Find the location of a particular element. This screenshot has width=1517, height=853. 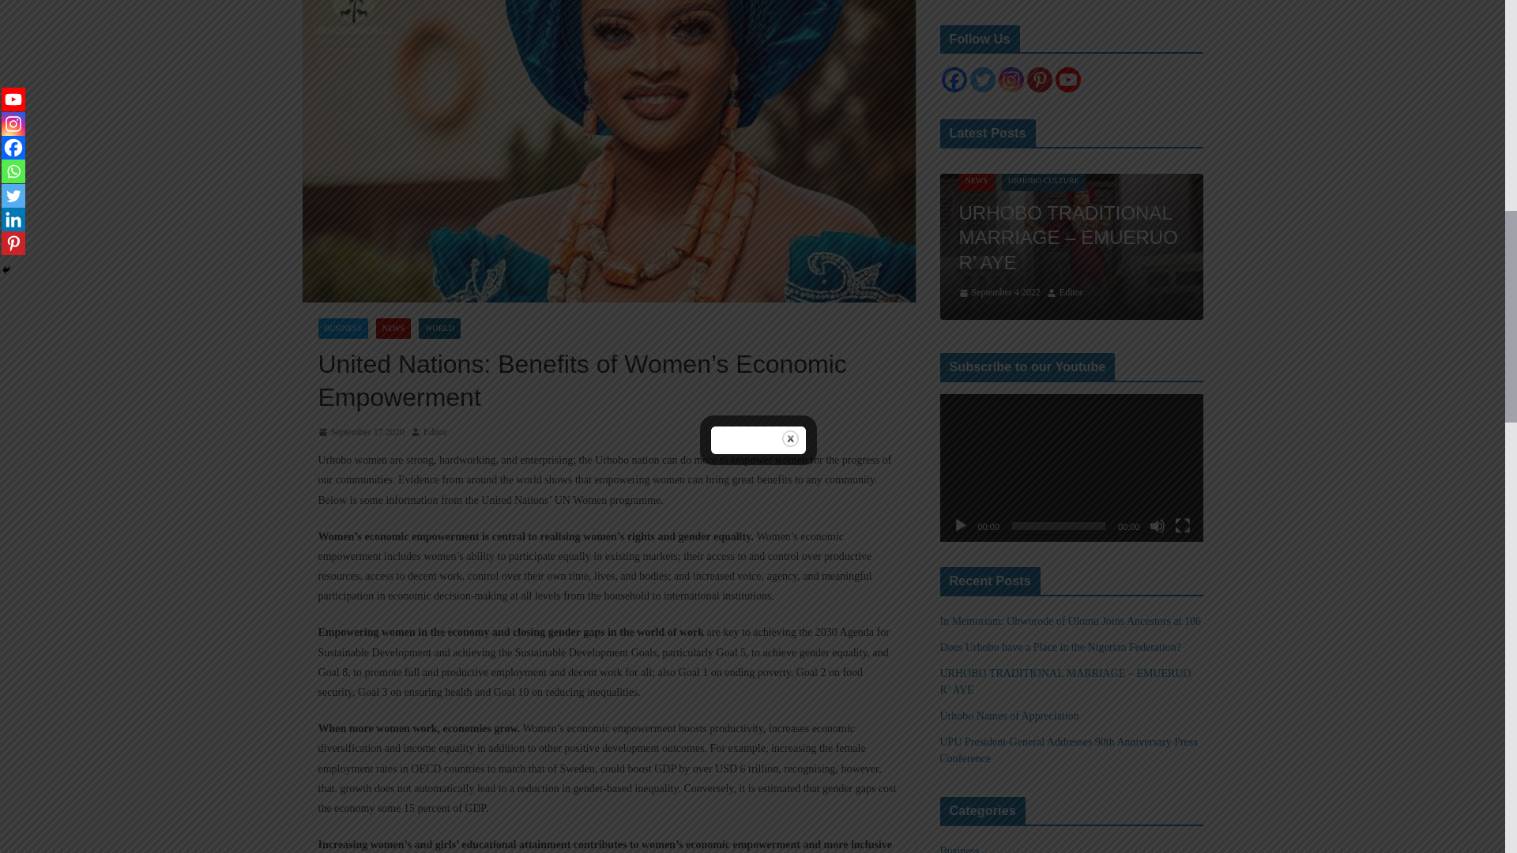

NEWS is located at coordinates (393, 328).